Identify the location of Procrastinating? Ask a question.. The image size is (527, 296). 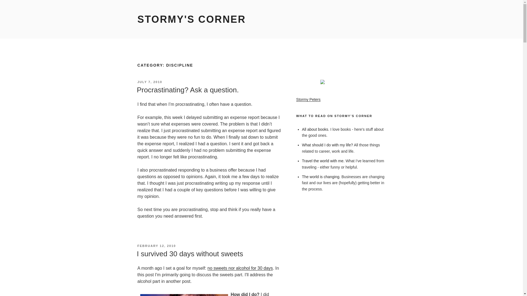
(187, 90).